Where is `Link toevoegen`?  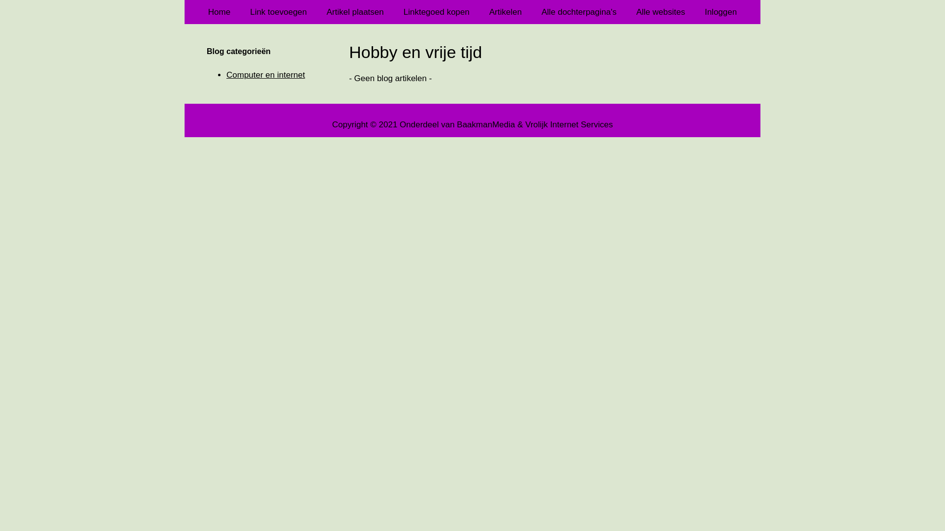
Link toevoegen is located at coordinates (279, 12).